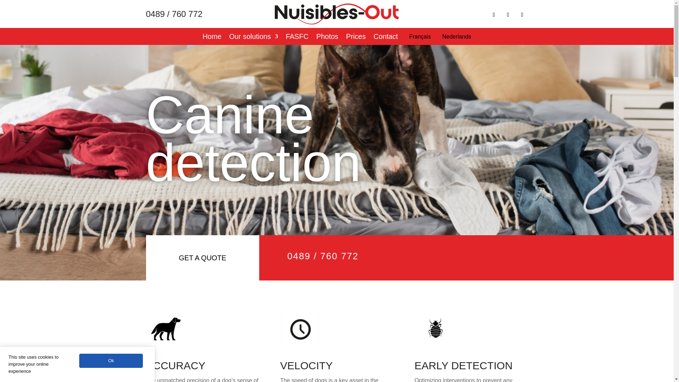 The height and width of the screenshot is (382, 679). What do you see at coordinates (522, 15) in the screenshot?
I see `Follow on Pinterest` at bounding box center [522, 15].